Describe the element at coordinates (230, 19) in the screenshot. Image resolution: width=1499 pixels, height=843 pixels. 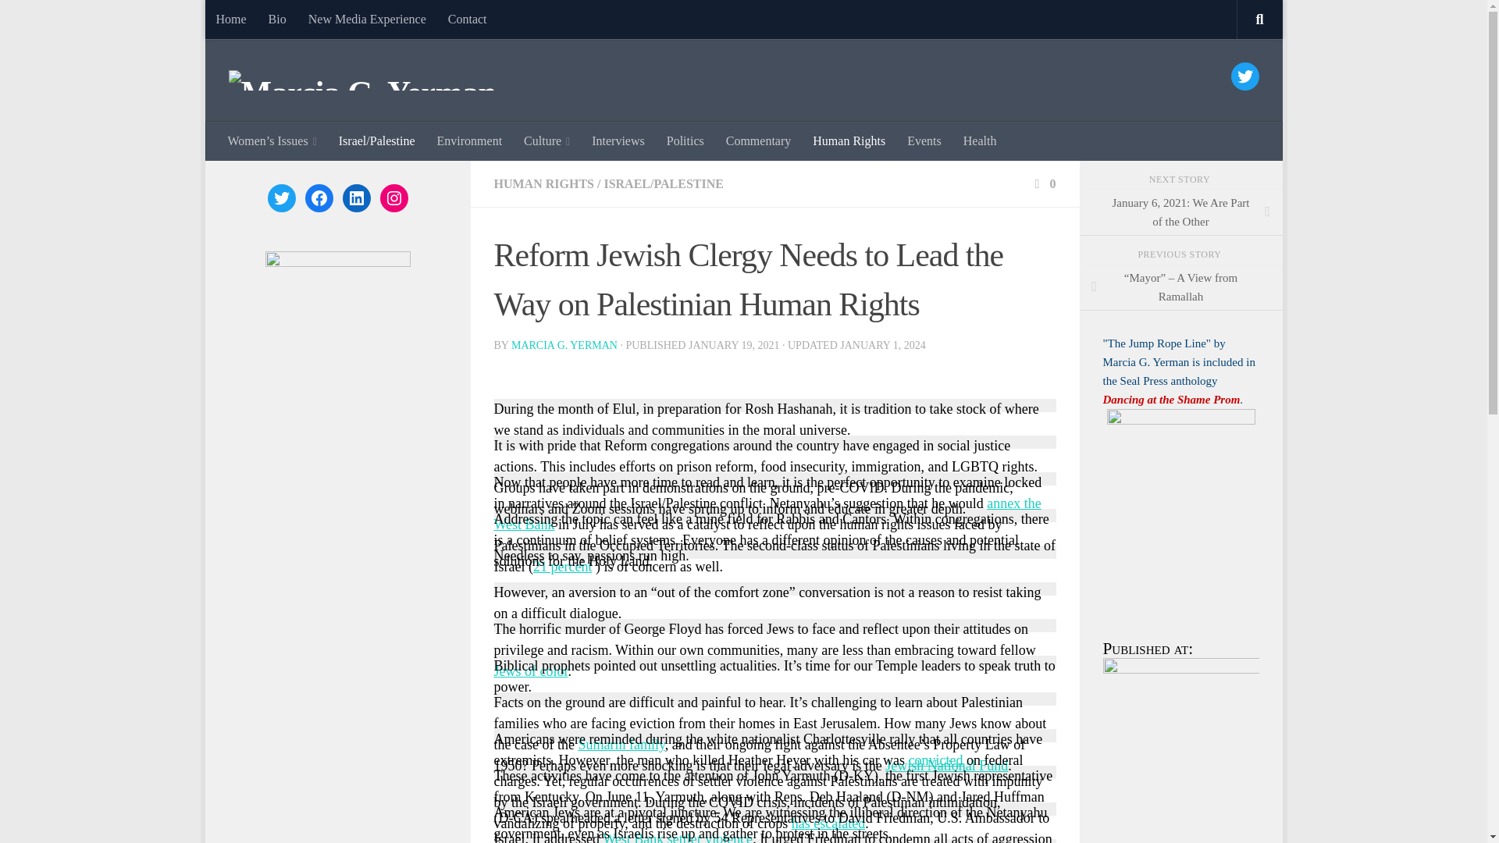
I see `Home` at that location.